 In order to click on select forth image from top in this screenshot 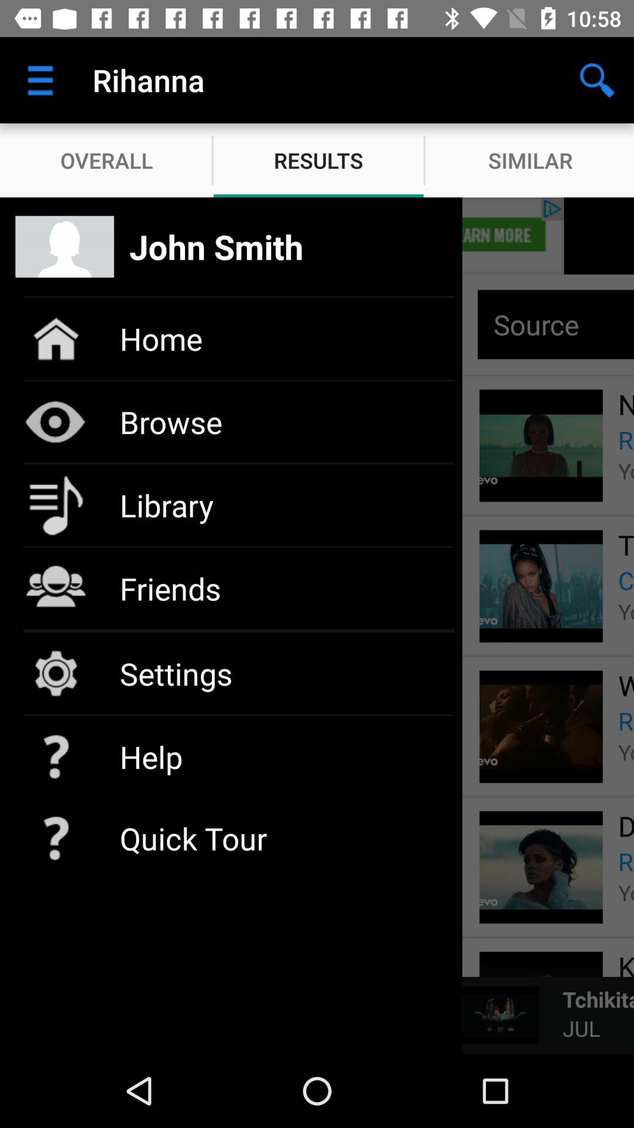, I will do `click(541, 867)`.